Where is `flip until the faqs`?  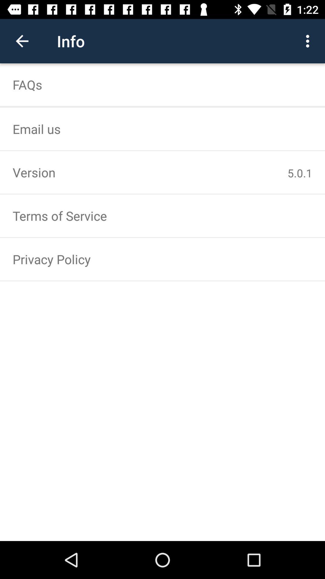 flip until the faqs is located at coordinates (162, 84).